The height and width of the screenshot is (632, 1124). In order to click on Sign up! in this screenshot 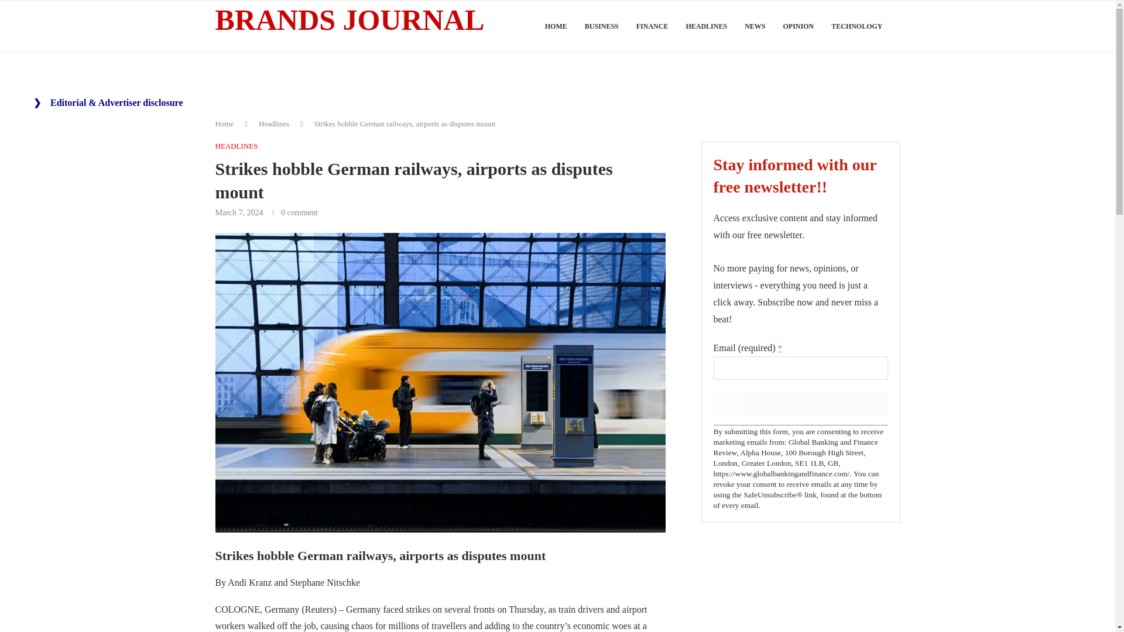, I will do `click(800, 403)`.